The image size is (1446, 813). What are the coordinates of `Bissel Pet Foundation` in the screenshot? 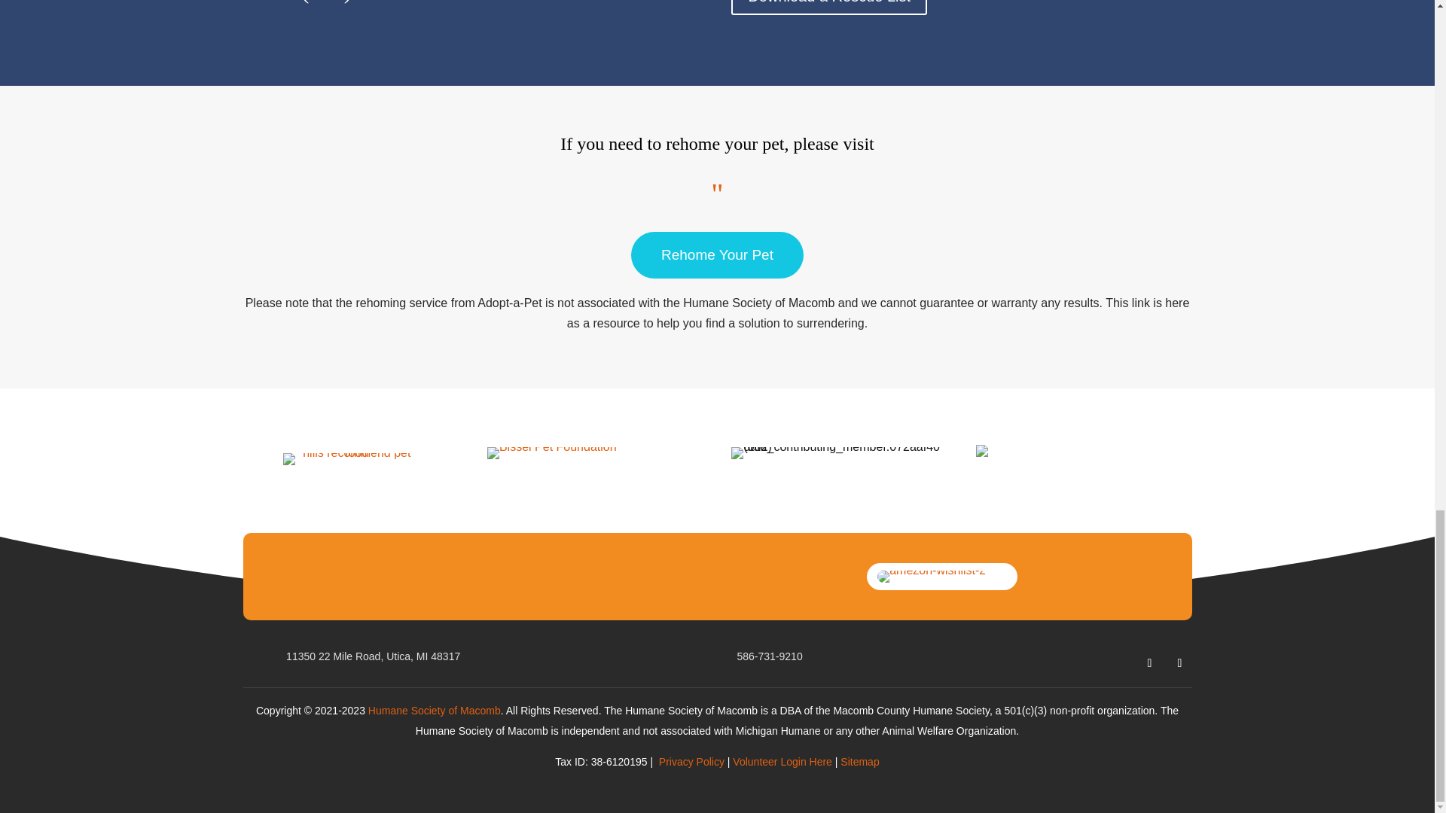 It's located at (552, 453).